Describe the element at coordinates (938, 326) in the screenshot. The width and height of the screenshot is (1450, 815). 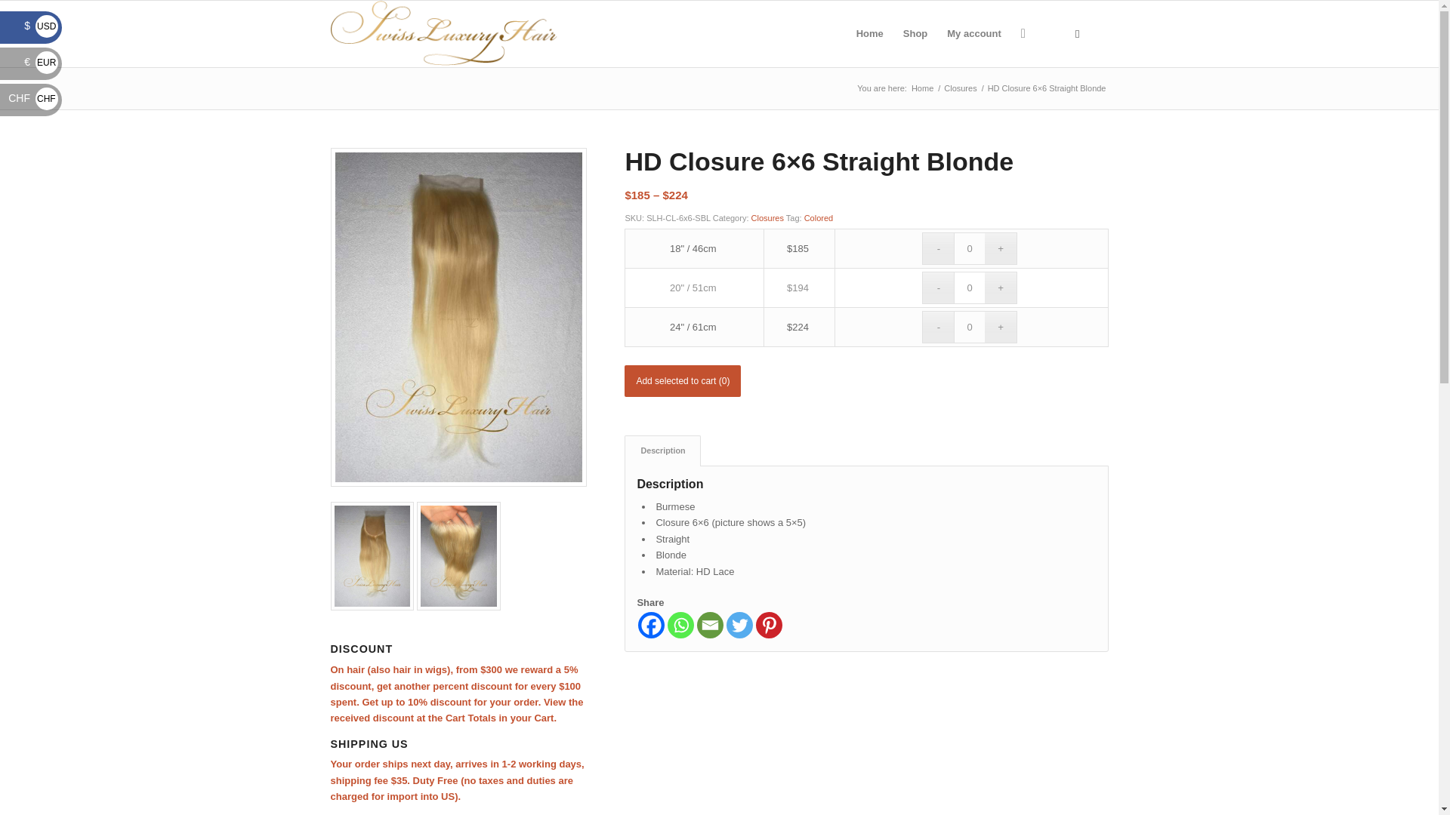
I see `-` at that location.